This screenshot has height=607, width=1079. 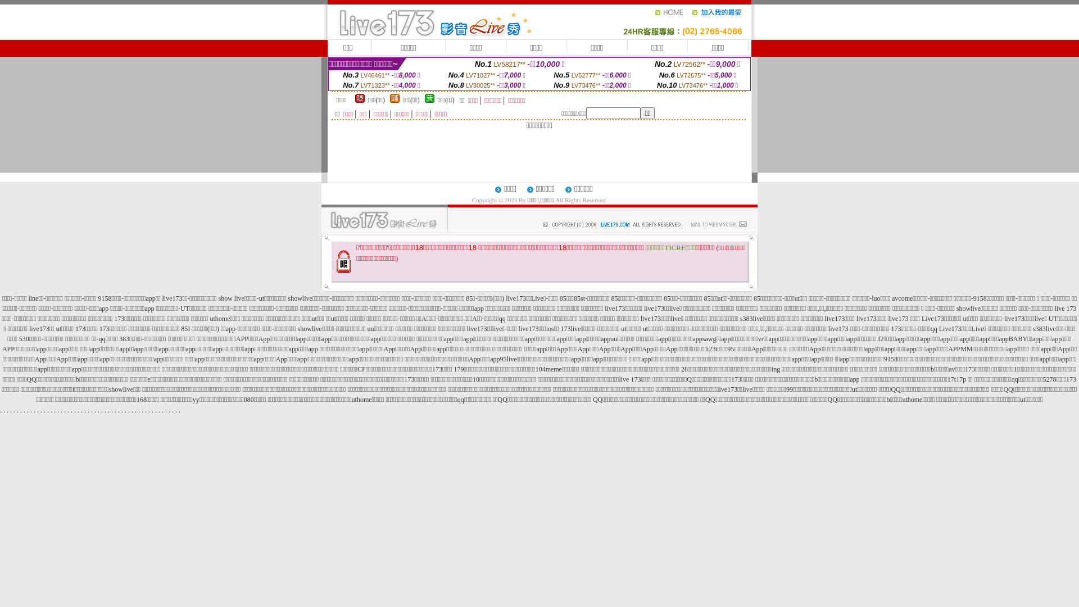 What do you see at coordinates (116, 410) in the screenshot?
I see `.` at bounding box center [116, 410].